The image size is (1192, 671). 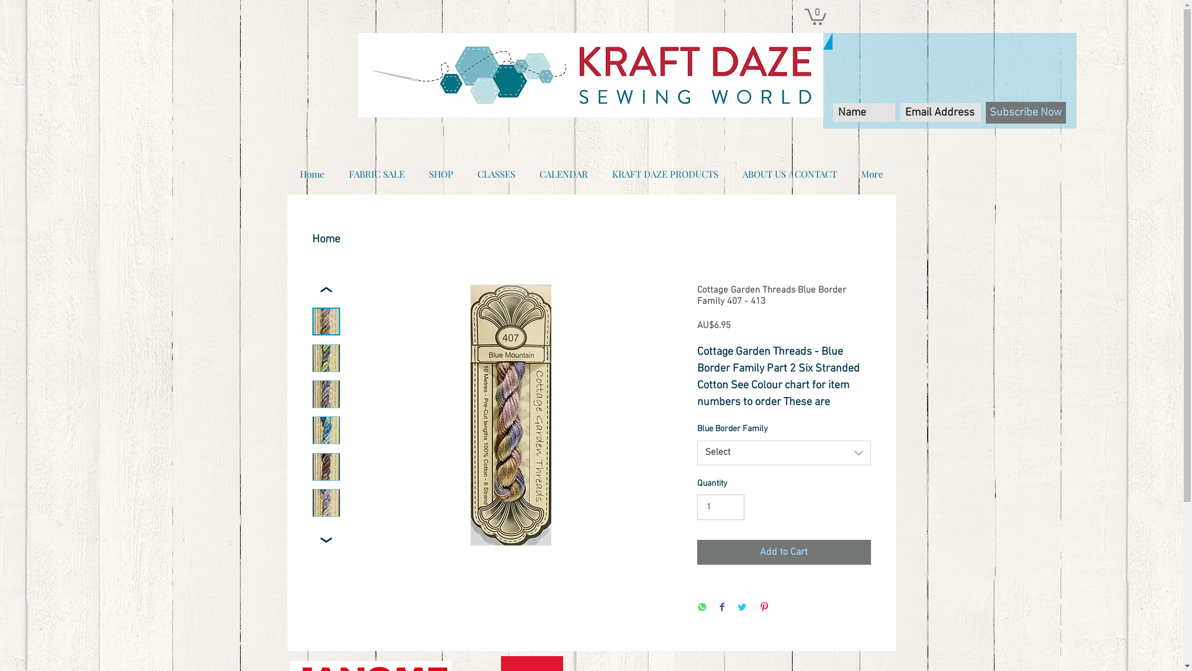 What do you see at coordinates (325, 240) in the screenshot?
I see `Home` at bounding box center [325, 240].